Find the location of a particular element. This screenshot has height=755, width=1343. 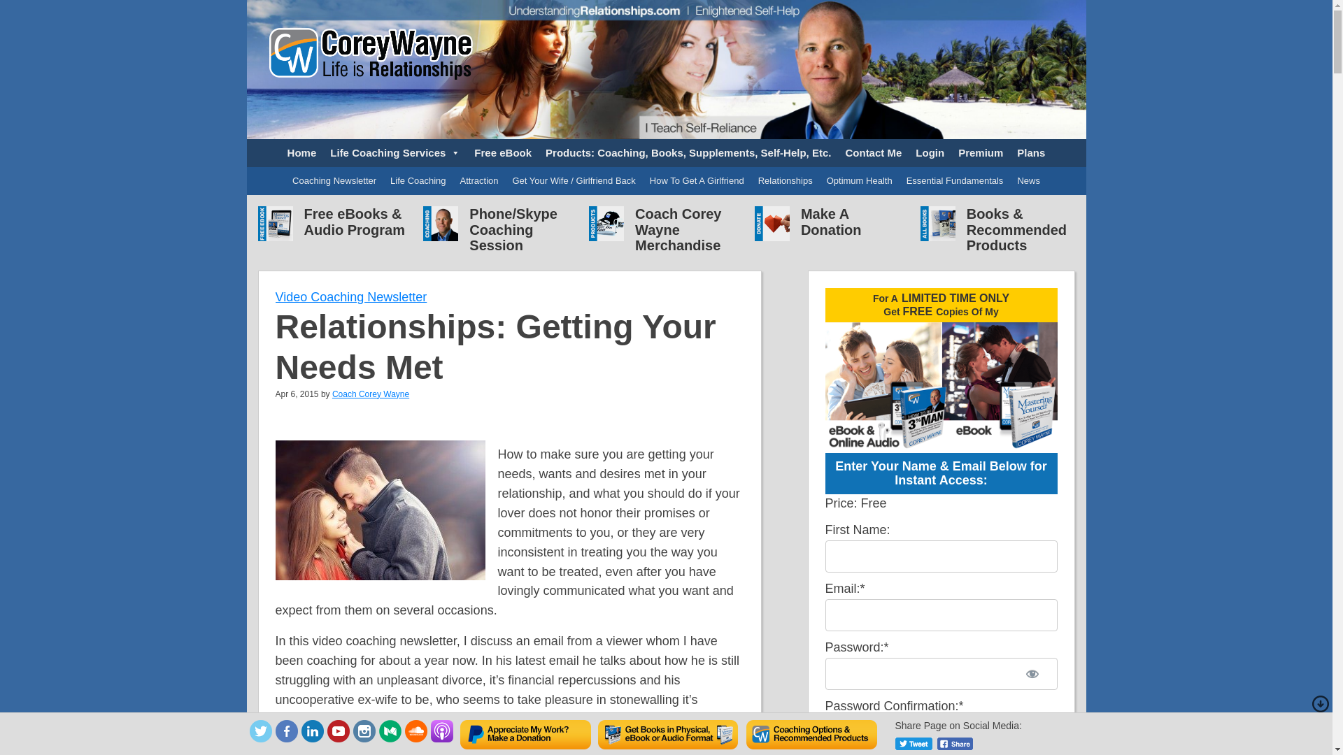

Life Coaching is located at coordinates (418, 180).